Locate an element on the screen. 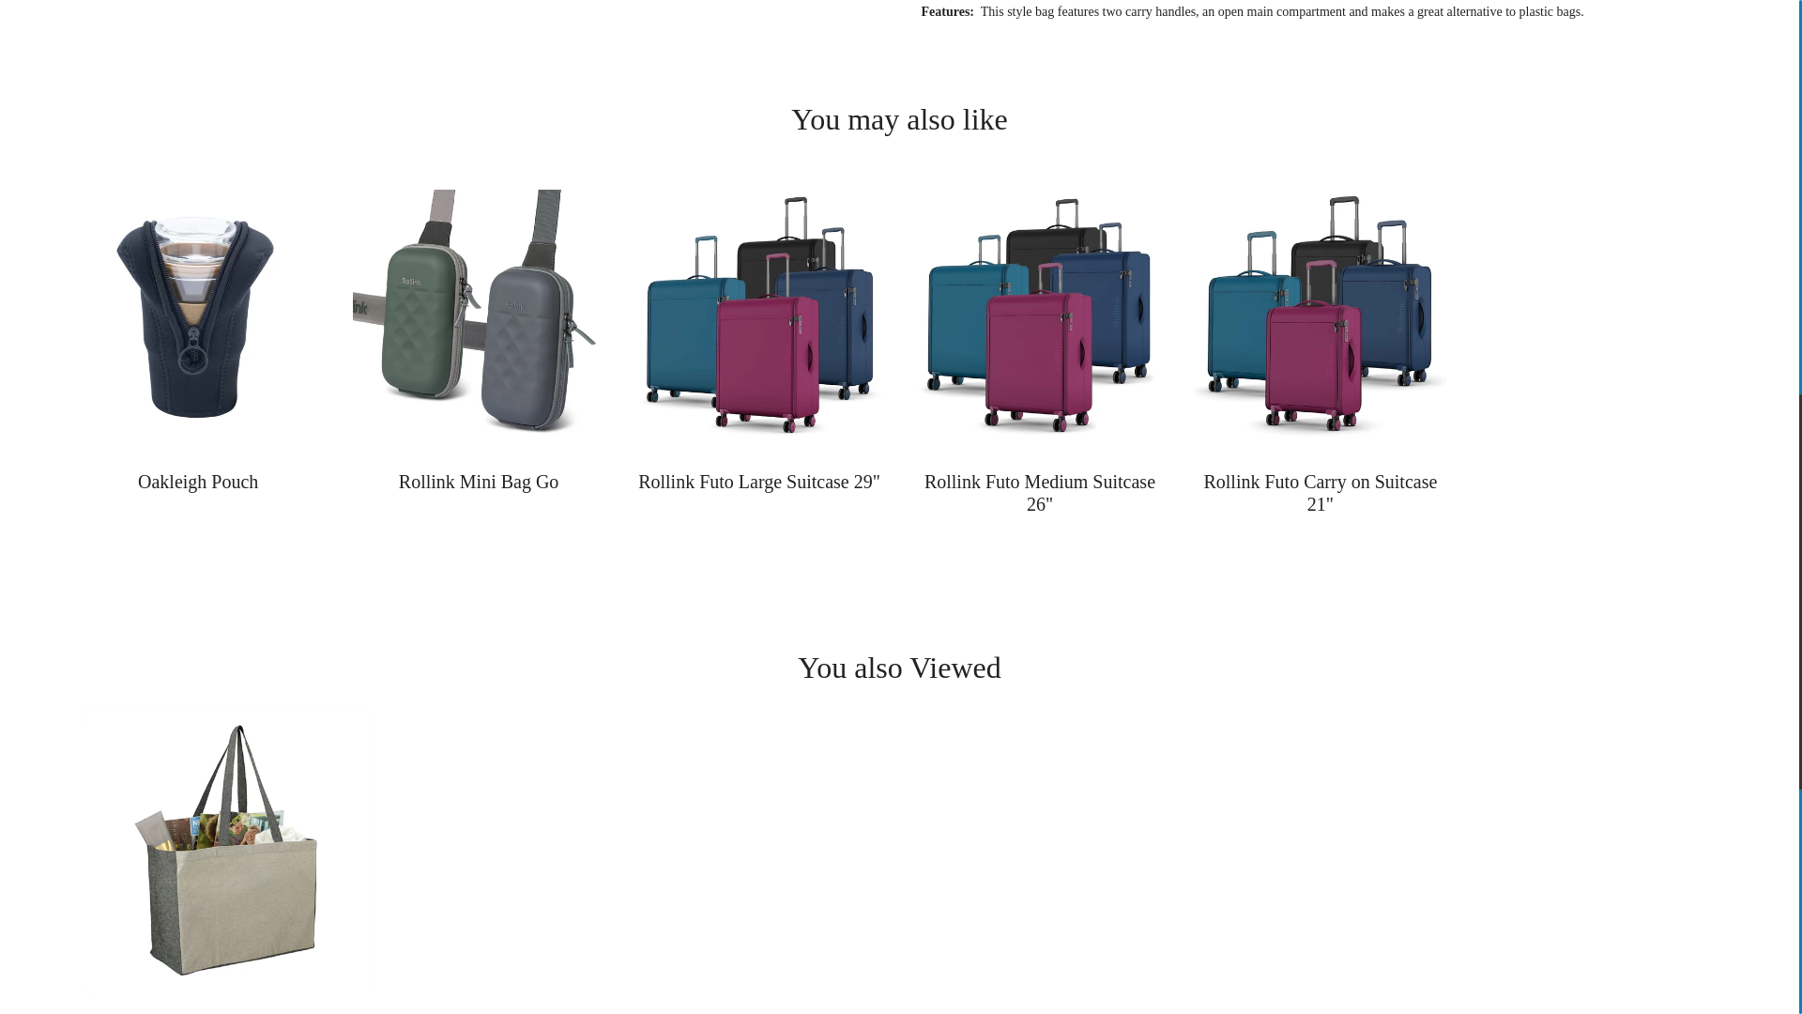 The height and width of the screenshot is (1014, 1802). Oakleigh Pouch is located at coordinates (197, 315).